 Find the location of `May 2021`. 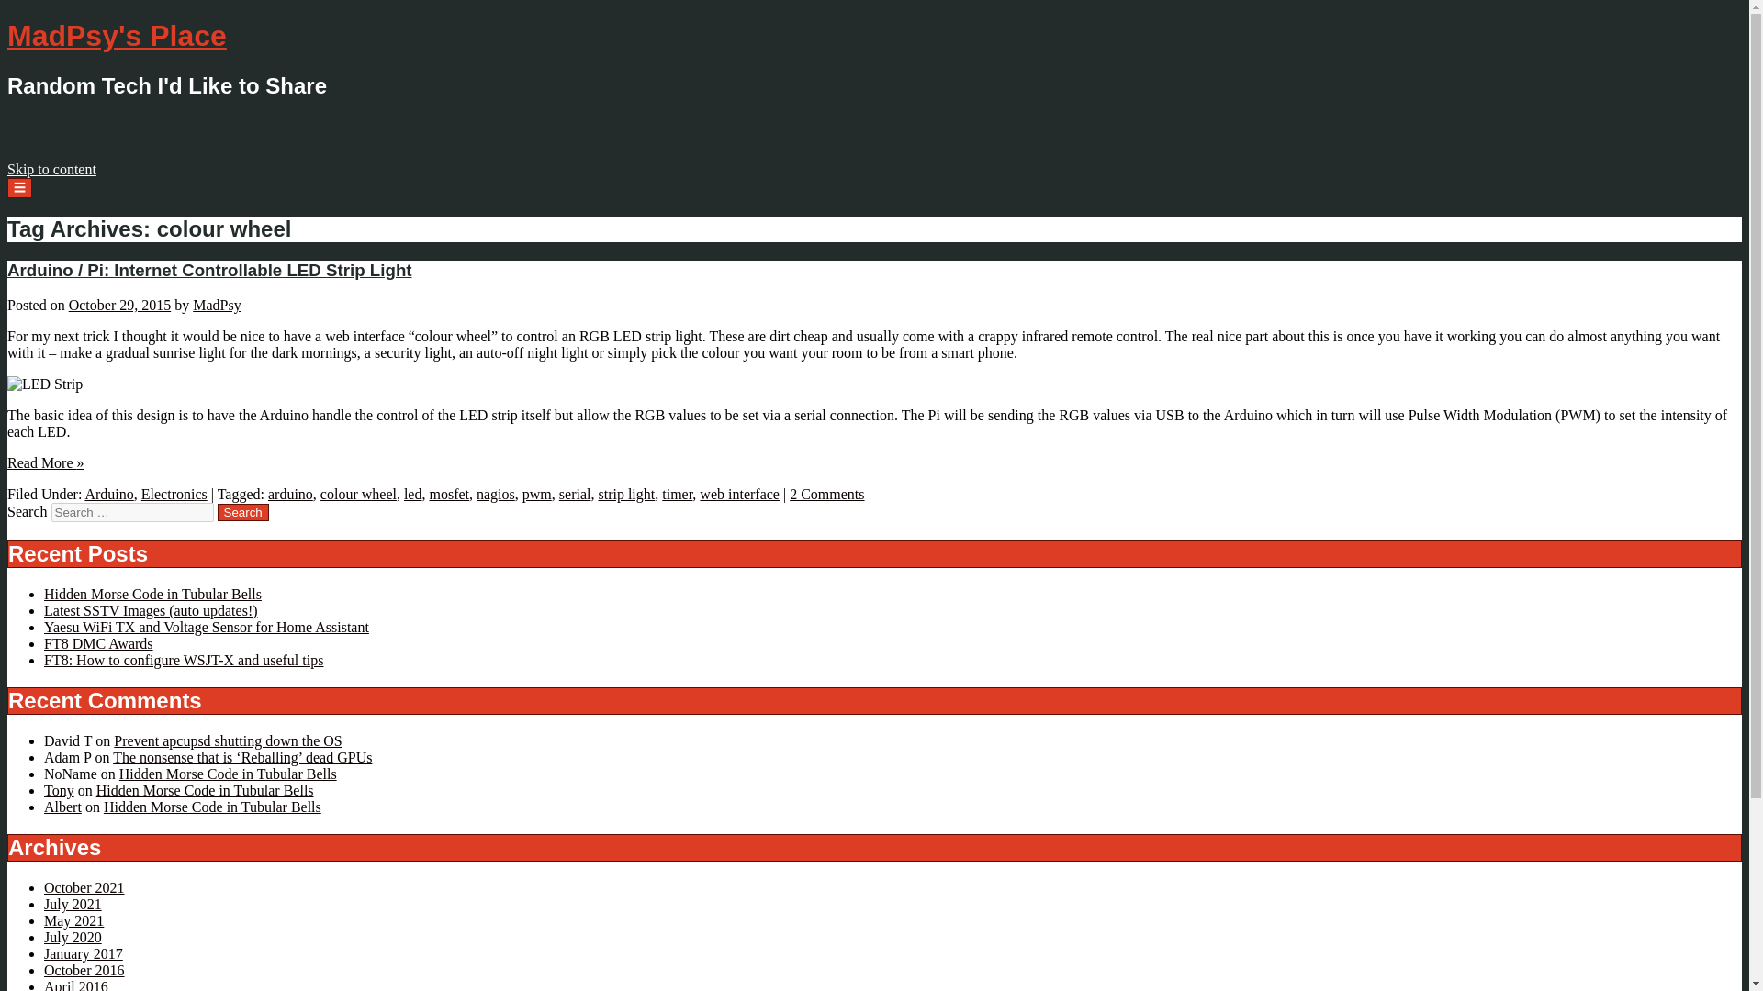

May 2021 is located at coordinates (73, 919).